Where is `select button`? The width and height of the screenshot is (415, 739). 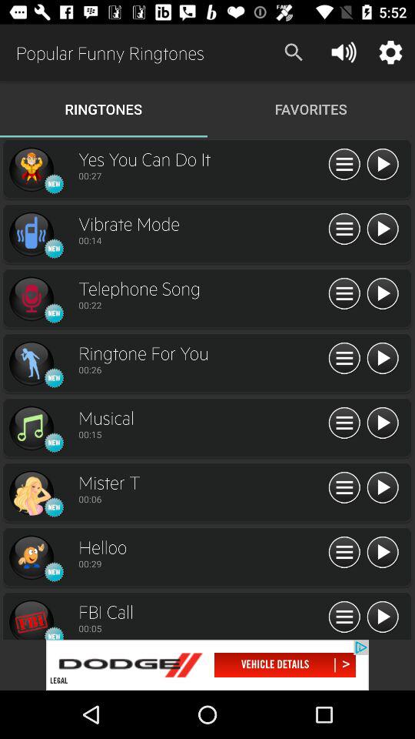
select button is located at coordinates (344, 423).